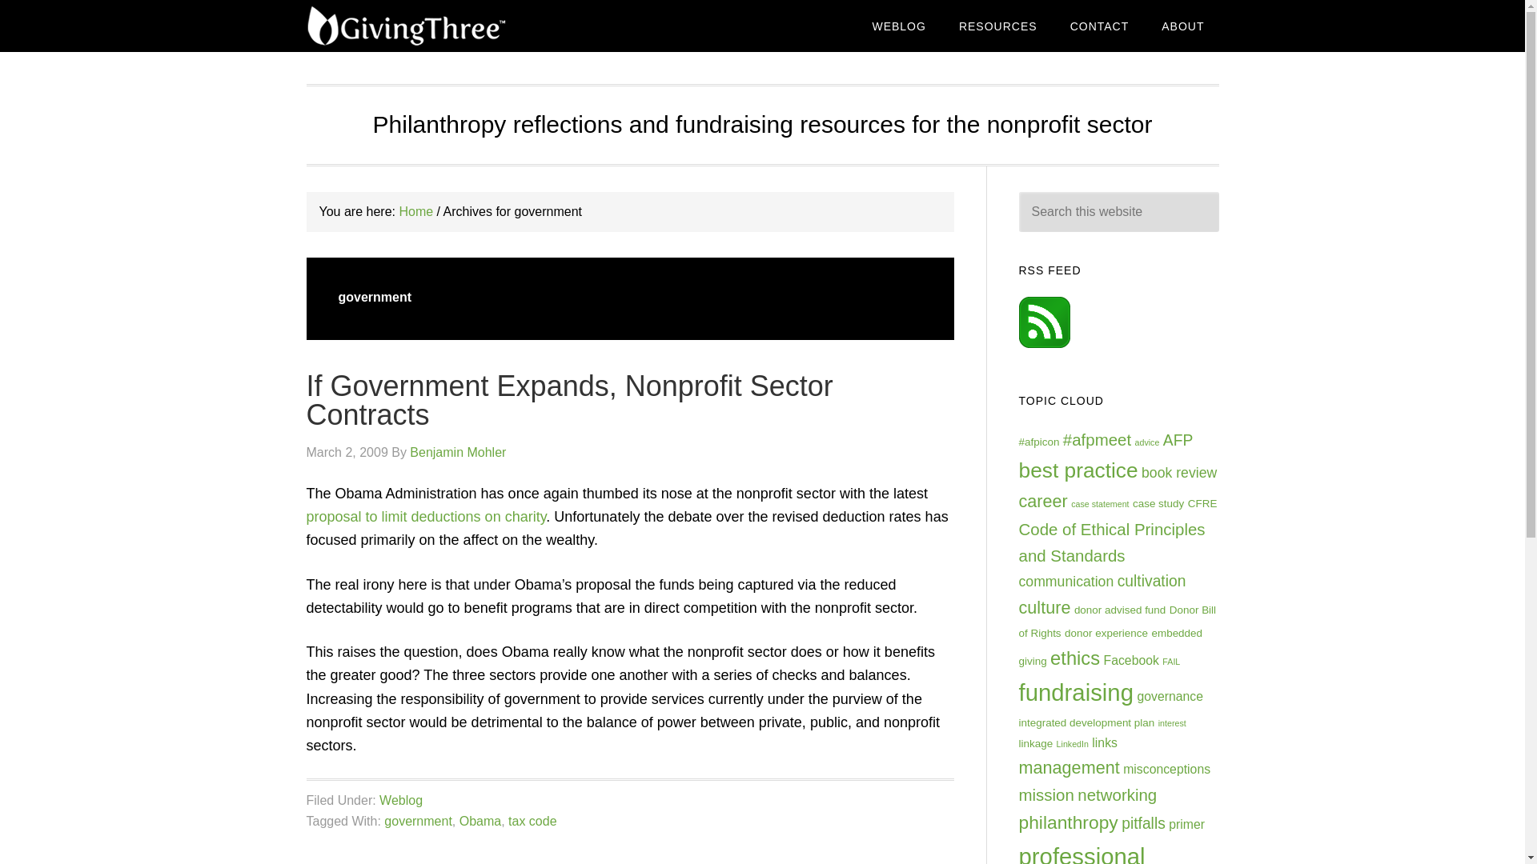  Describe the element at coordinates (1111, 542) in the screenshot. I see `Code of Ethical Principles and Standards` at that location.